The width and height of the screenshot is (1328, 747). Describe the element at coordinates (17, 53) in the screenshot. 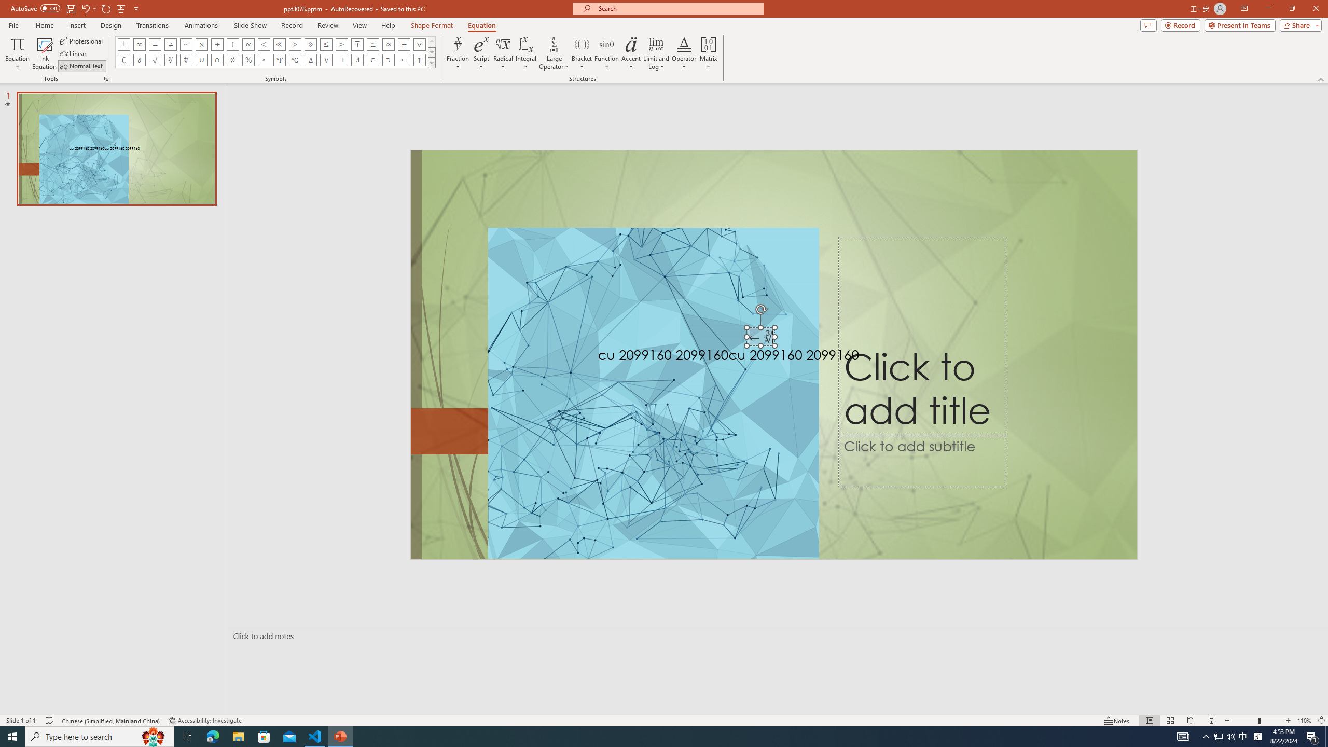

I see `Equation` at that location.